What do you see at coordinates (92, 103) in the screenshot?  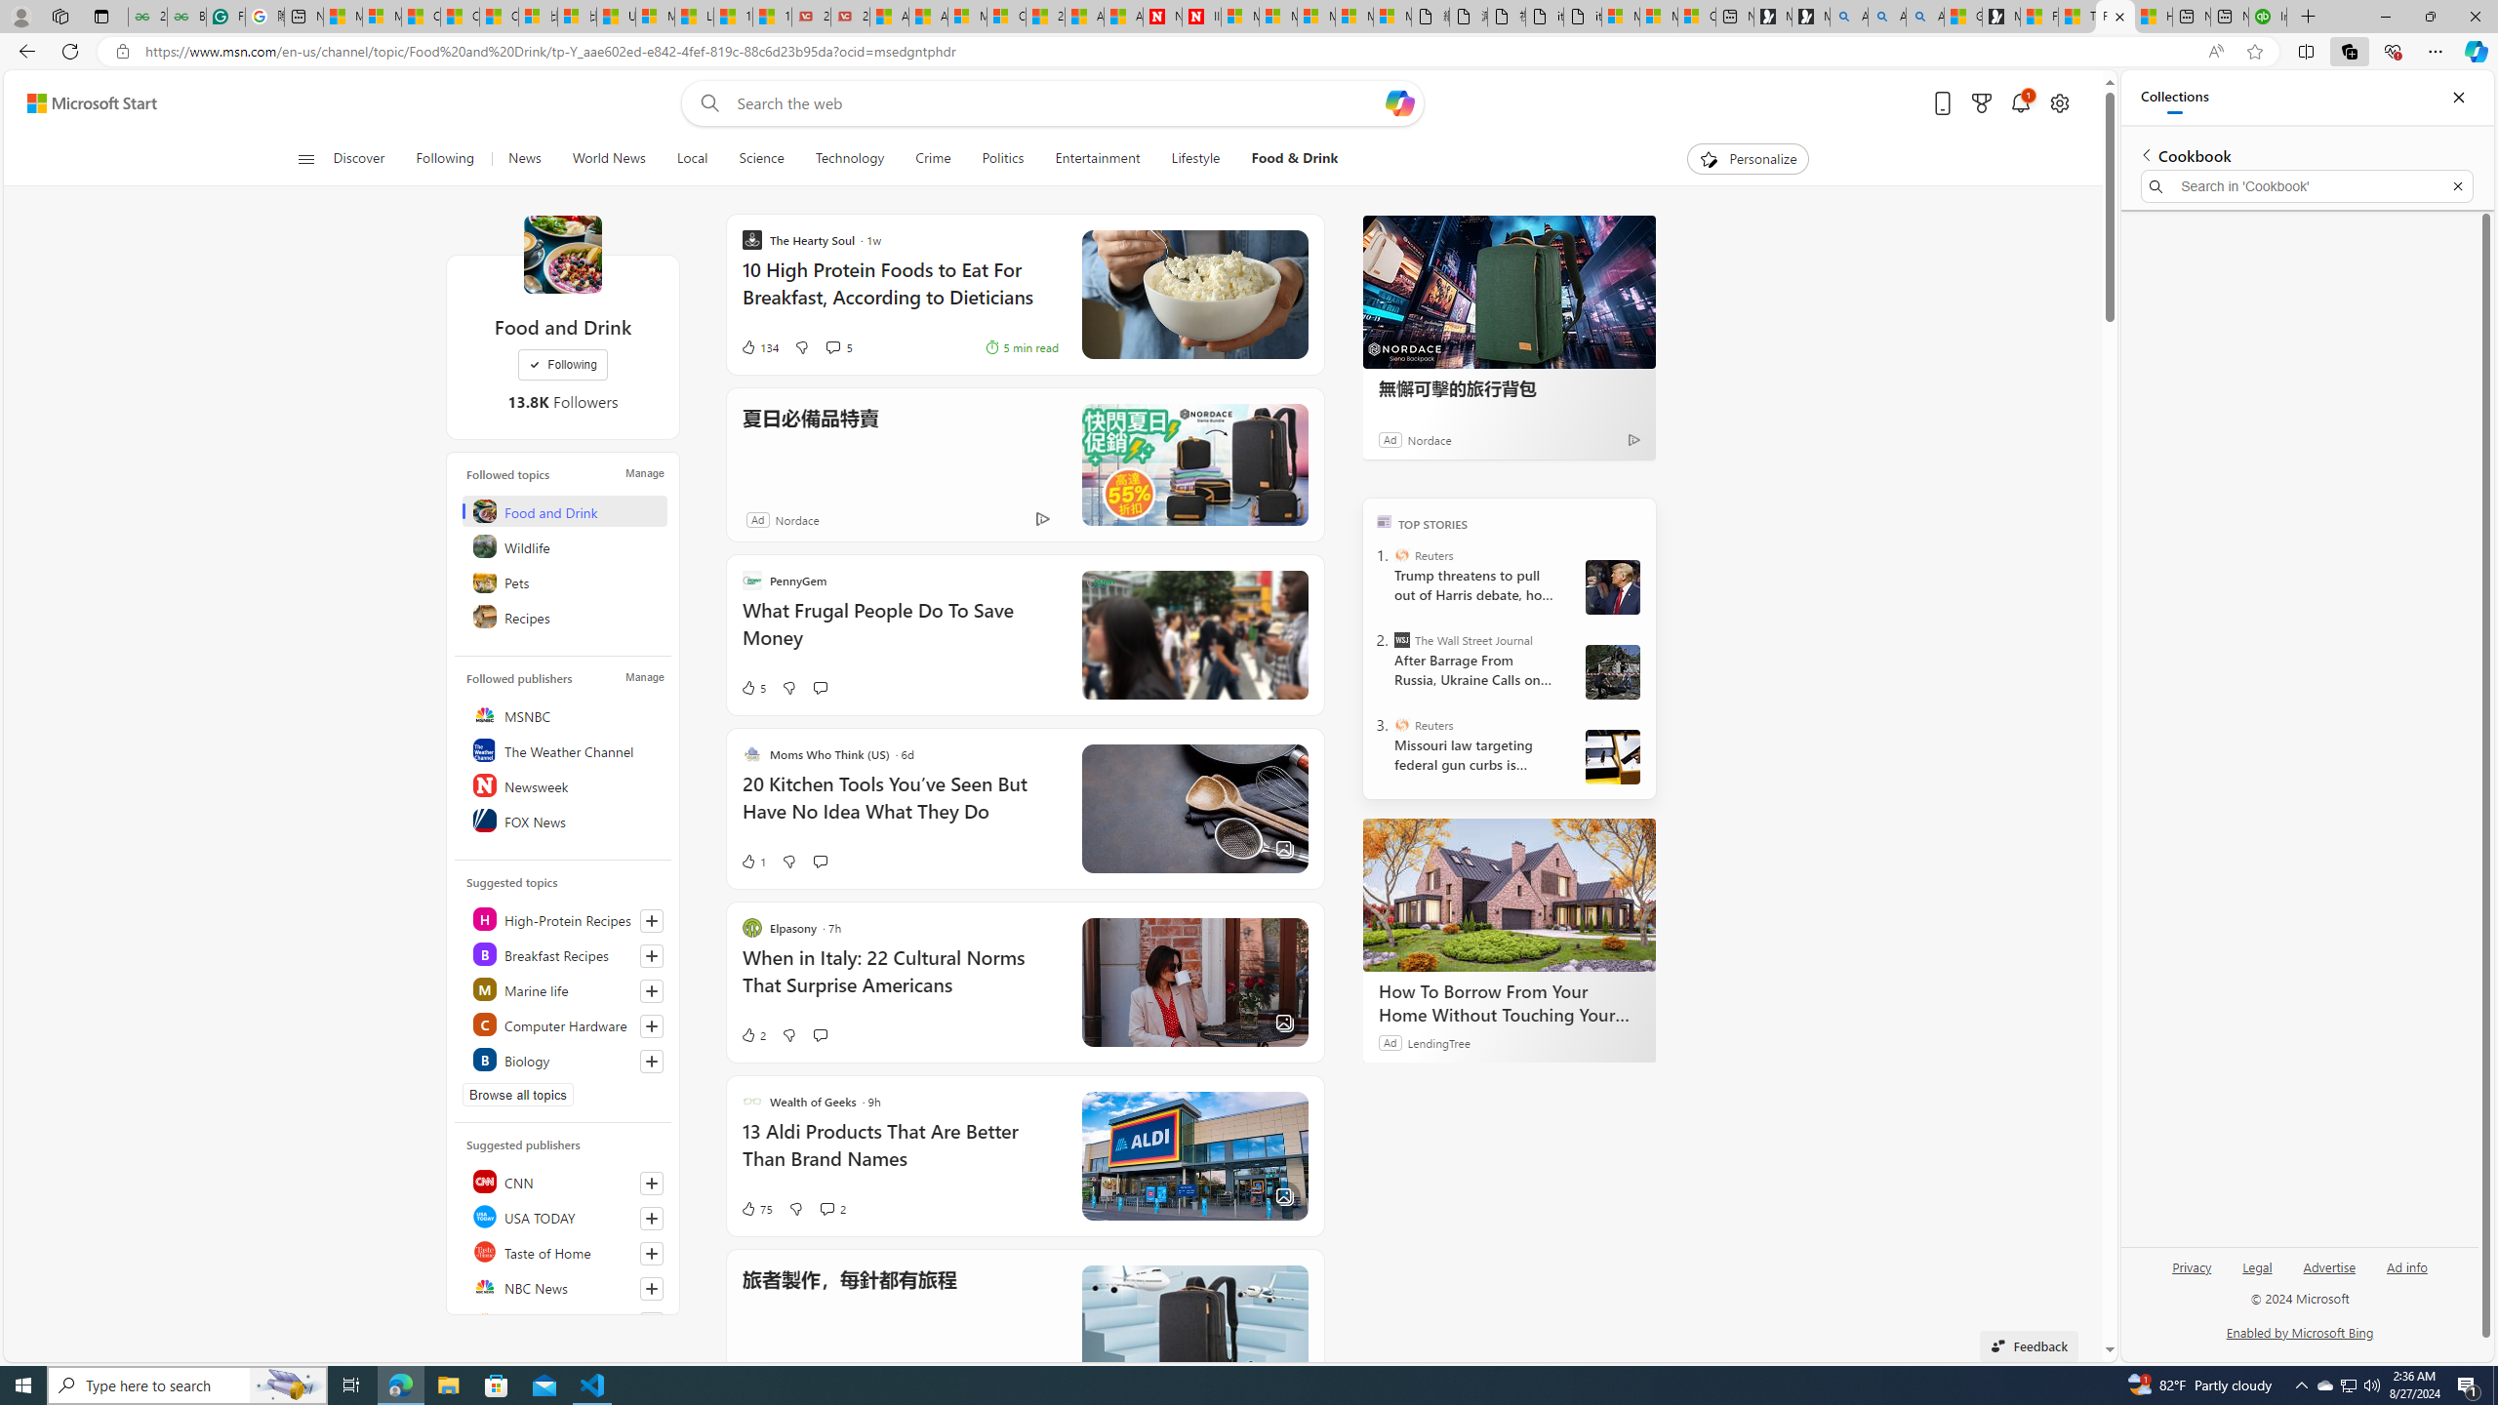 I see `Microsoft Start` at bounding box center [92, 103].